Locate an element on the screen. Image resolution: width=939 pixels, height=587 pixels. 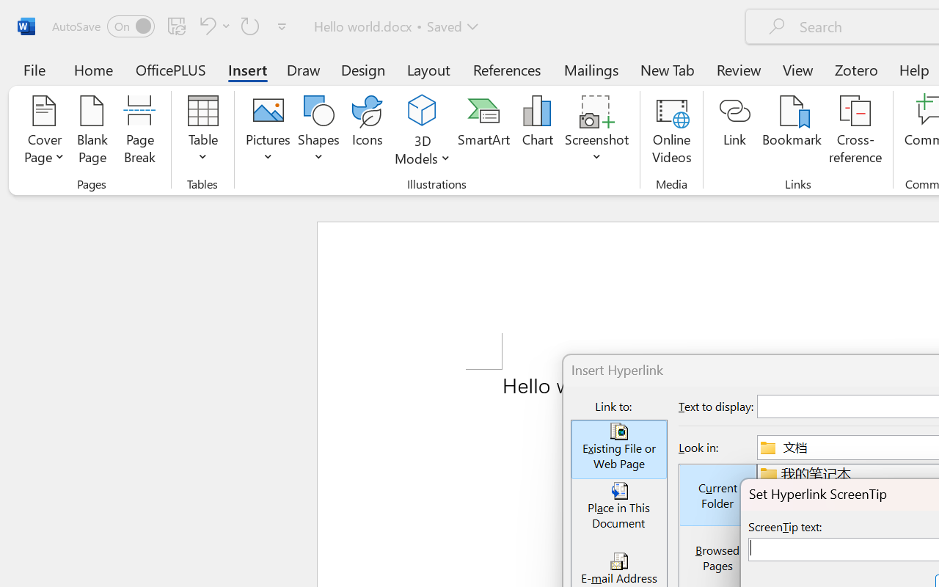
SmartArt... is located at coordinates (483, 132).